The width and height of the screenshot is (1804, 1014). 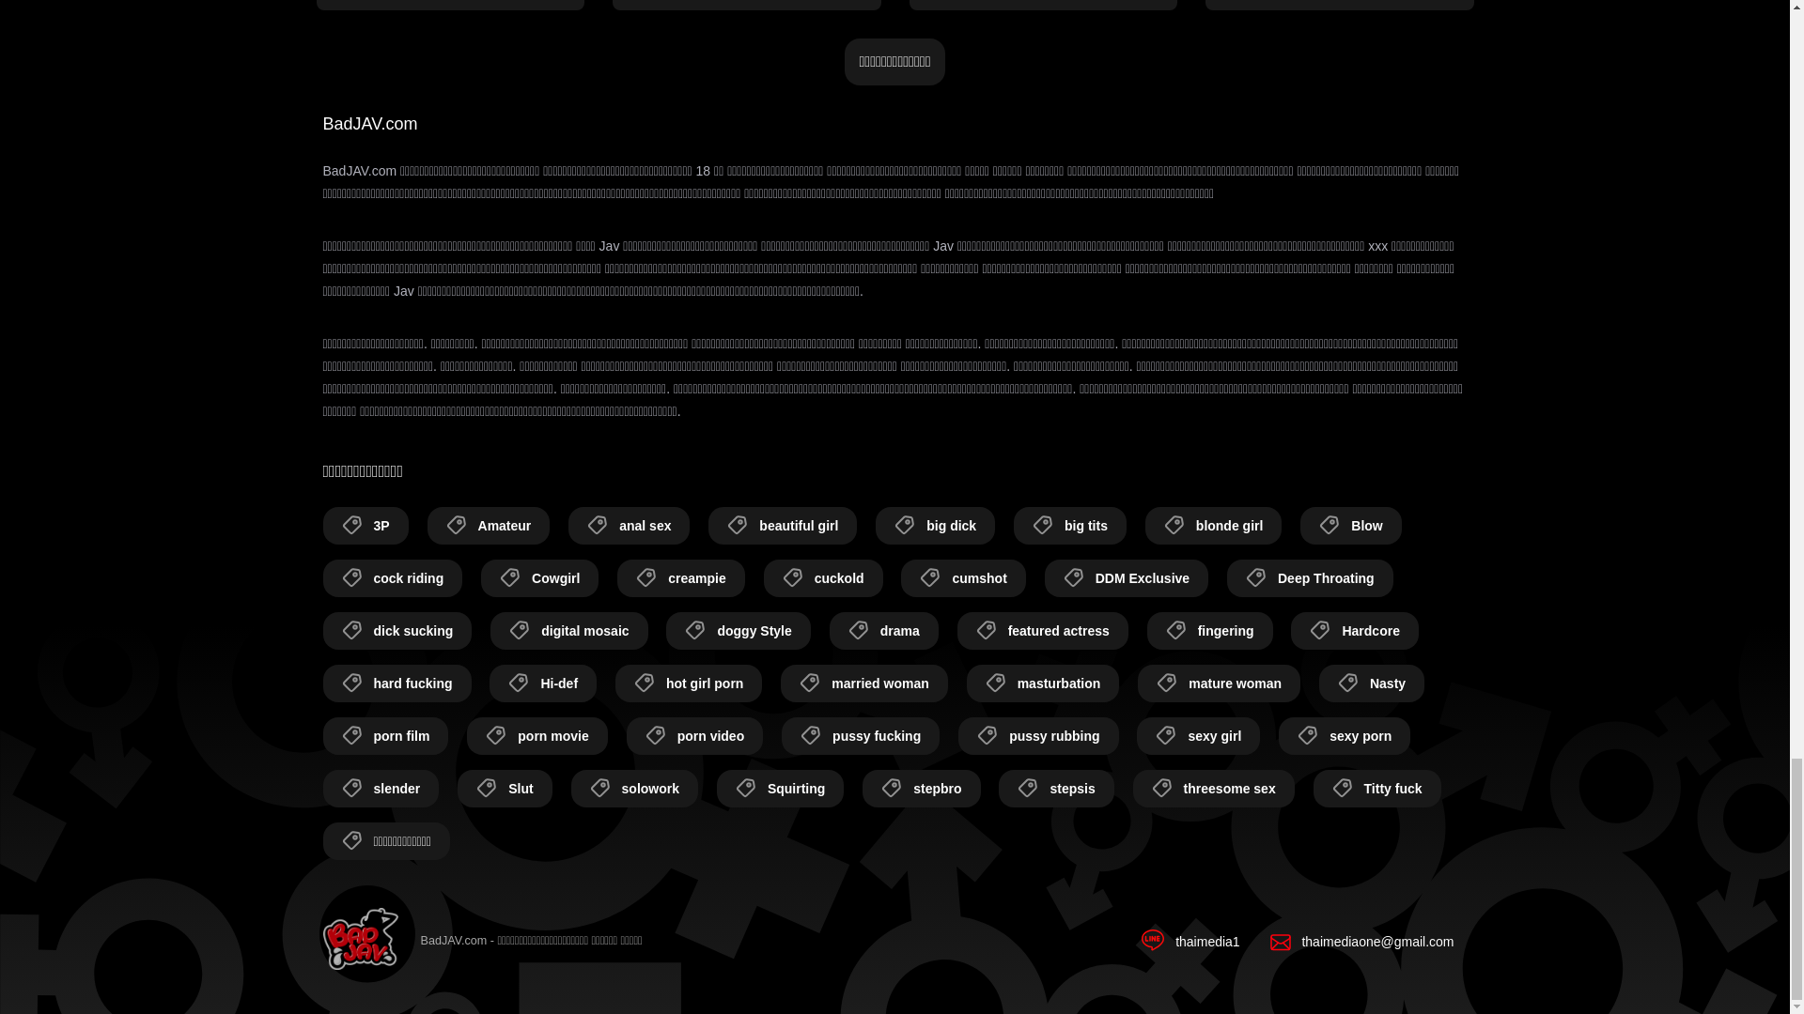 What do you see at coordinates (783, 526) in the screenshot?
I see `beautiful girl` at bounding box center [783, 526].